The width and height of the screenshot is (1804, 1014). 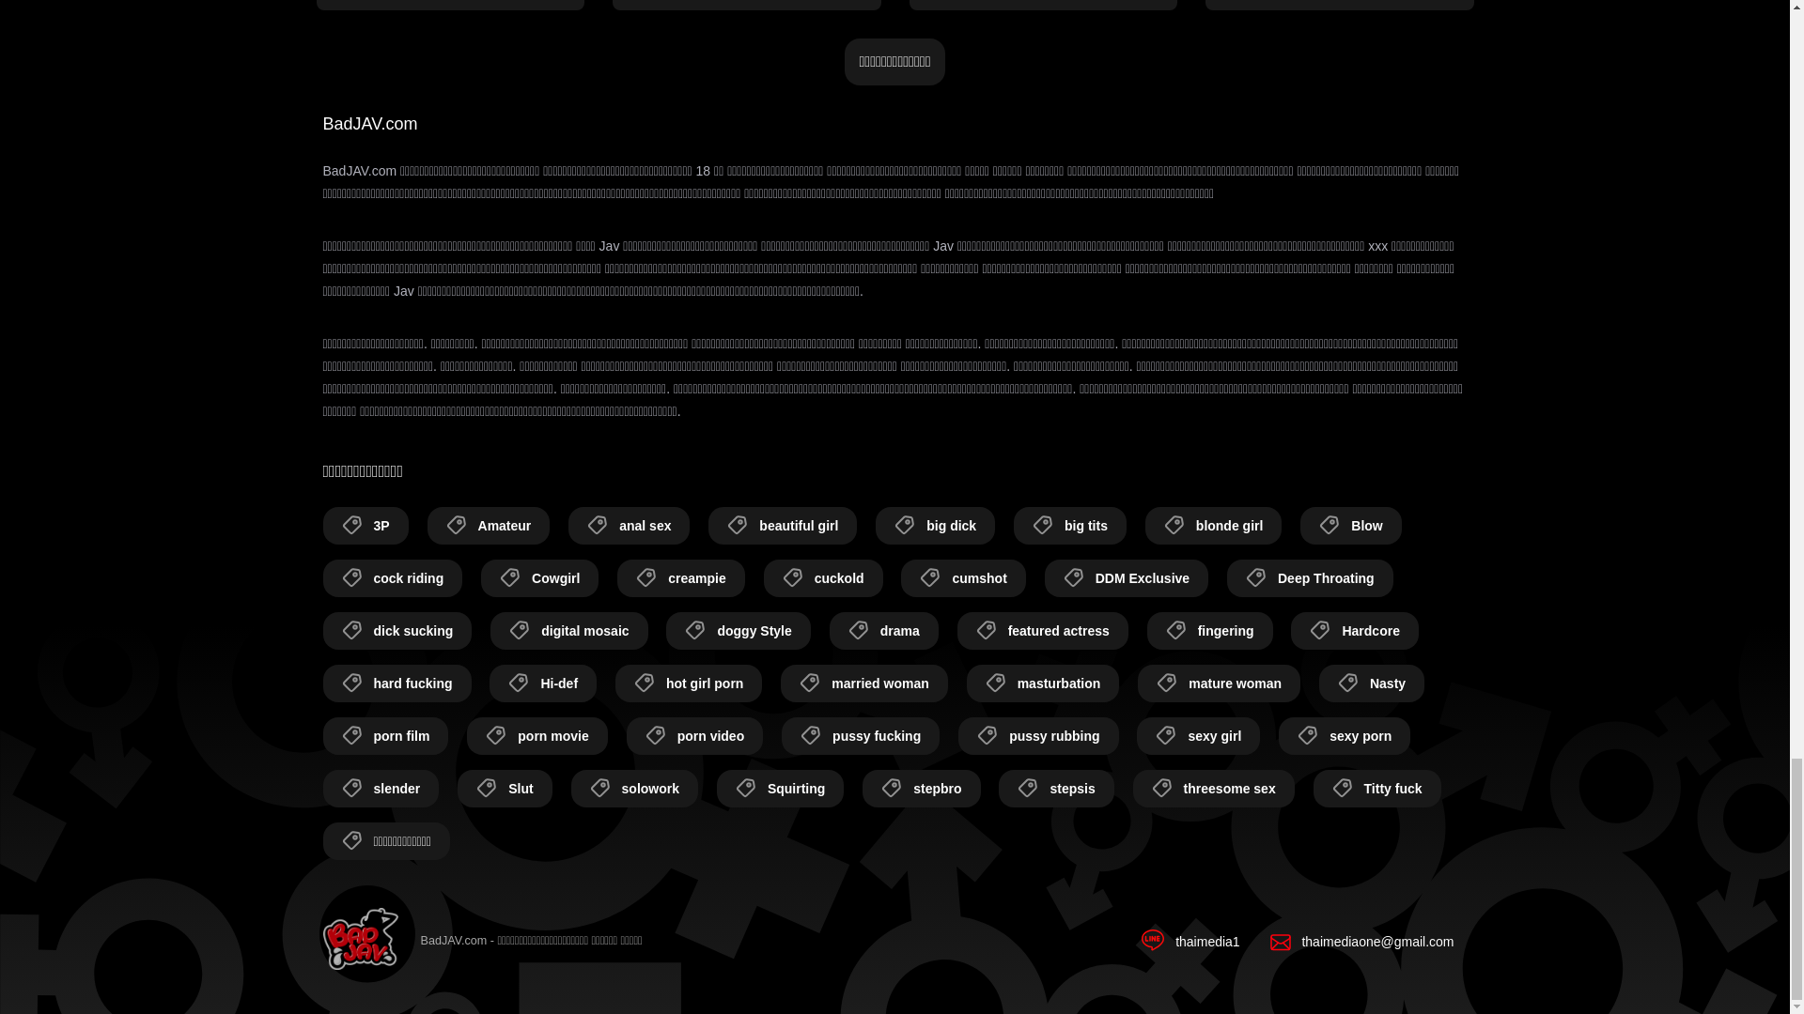 What do you see at coordinates (783, 526) in the screenshot?
I see `beautiful girl` at bounding box center [783, 526].